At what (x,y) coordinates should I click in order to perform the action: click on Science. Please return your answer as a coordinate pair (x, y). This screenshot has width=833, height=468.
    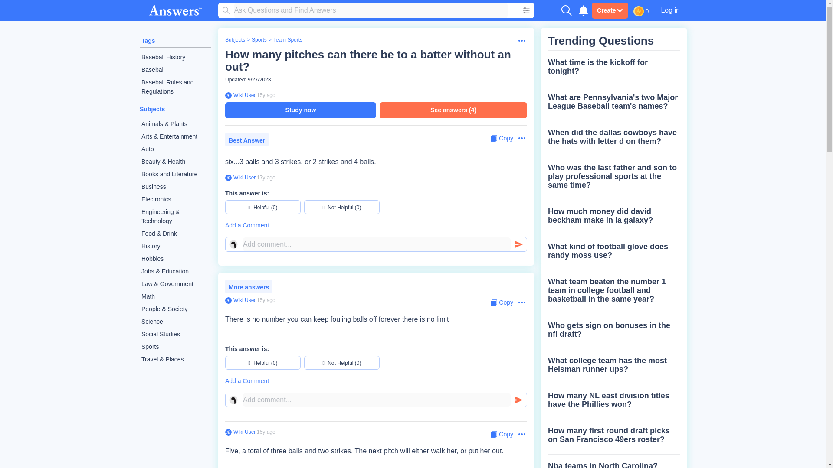
    Looking at the image, I should click on (175, 322).